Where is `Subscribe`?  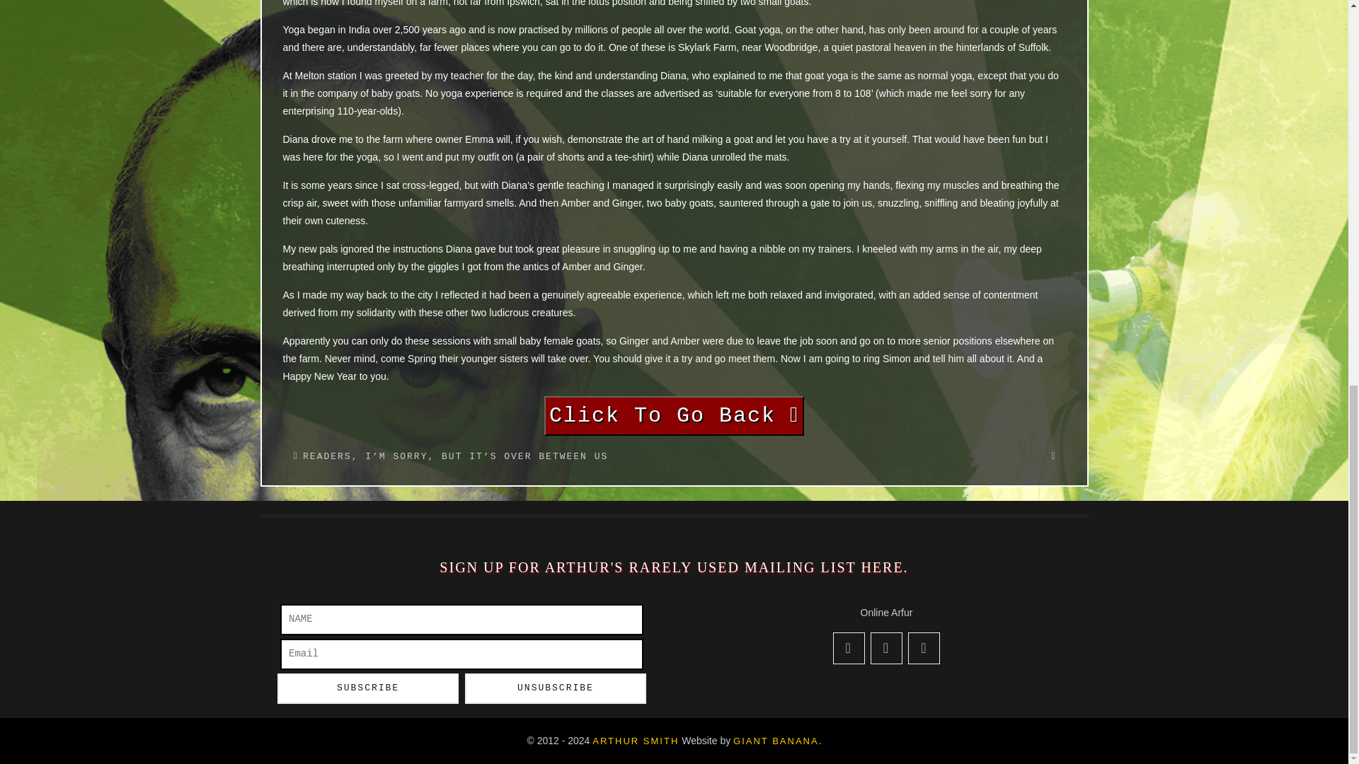
Subscribe is located at coordinates (368, 688).